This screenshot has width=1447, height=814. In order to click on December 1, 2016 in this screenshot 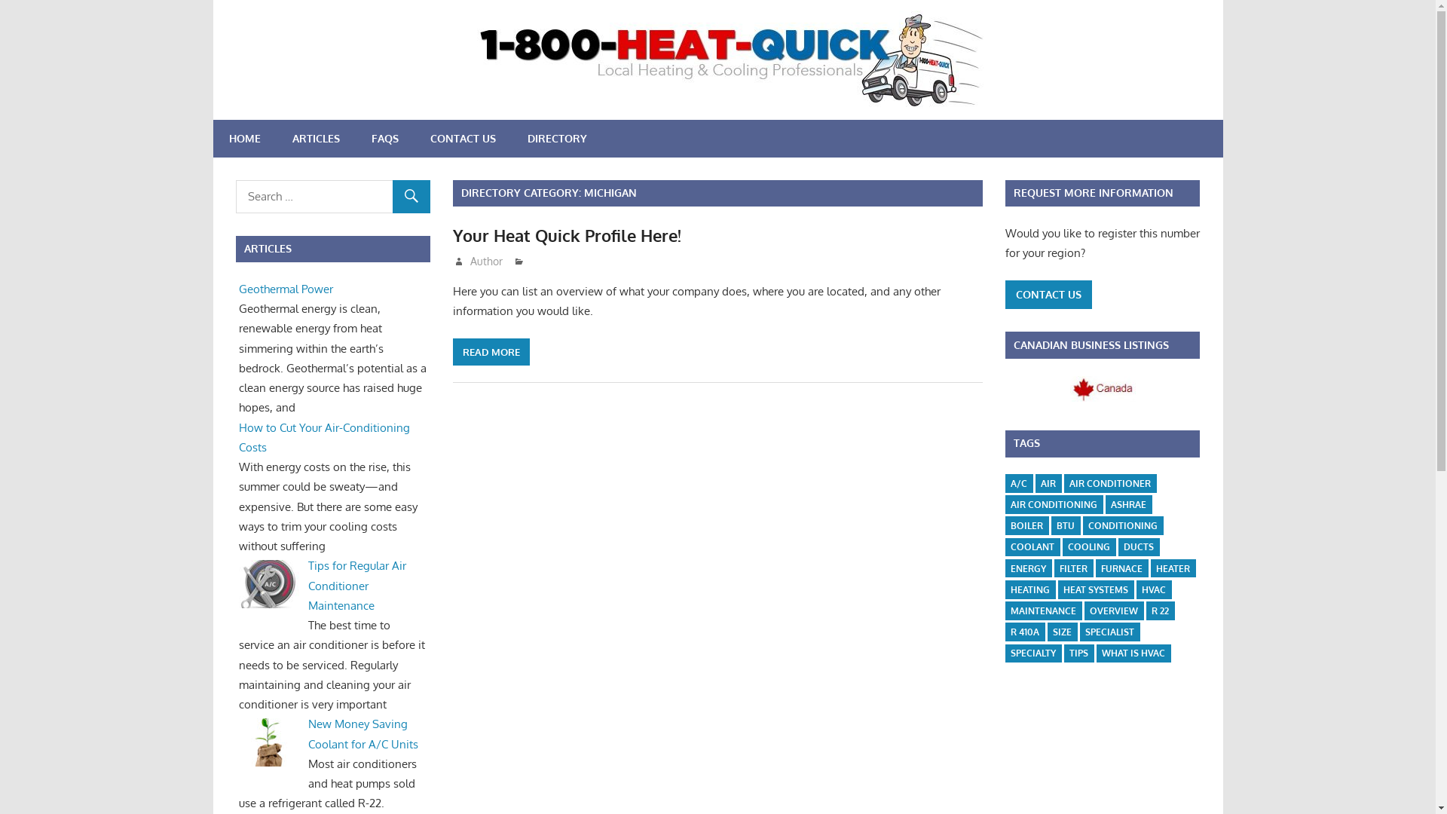, I will do `click(508, 261)`.